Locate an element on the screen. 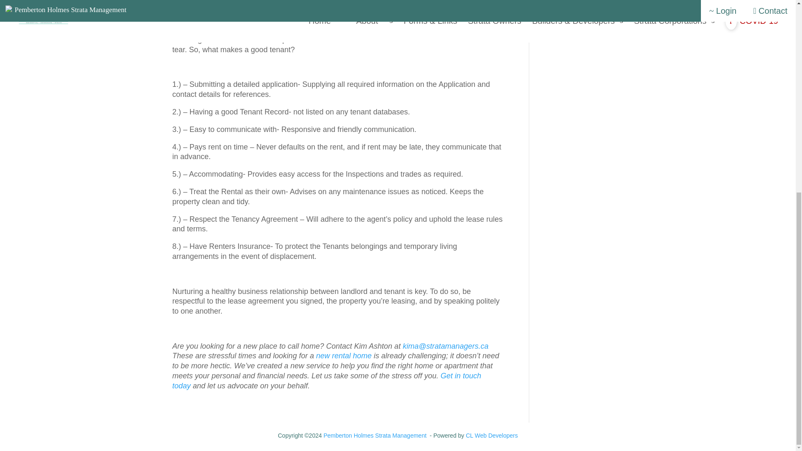 The width and height of the screenshot is (802, 451). Get in touch today is located at coordinates (326, 381).